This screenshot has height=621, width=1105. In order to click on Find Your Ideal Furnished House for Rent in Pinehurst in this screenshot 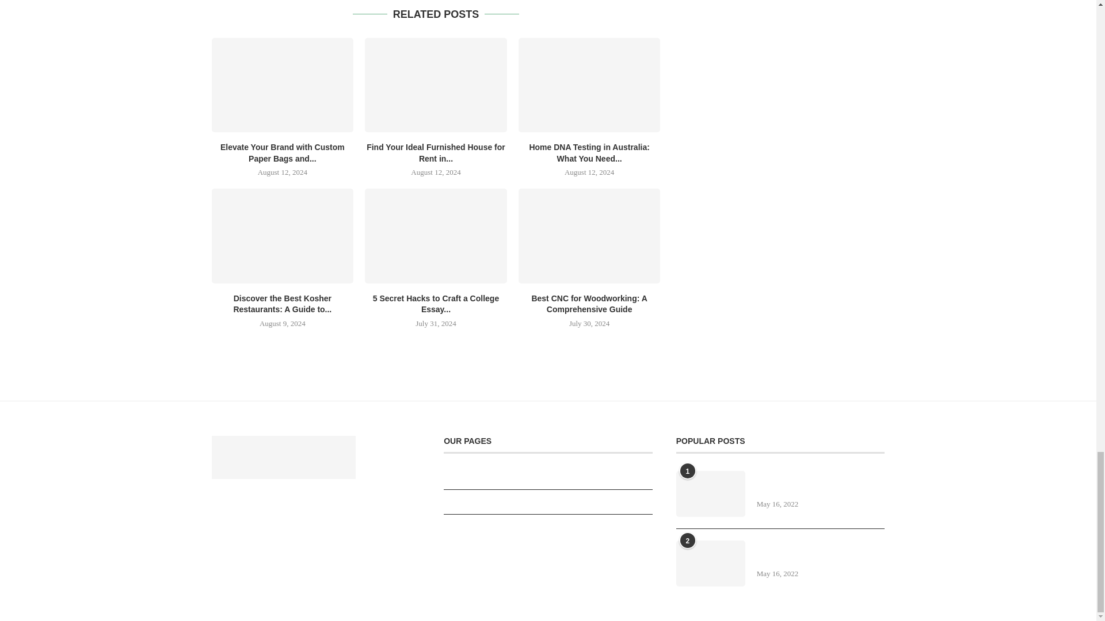, I will do `click(436, 85)`.